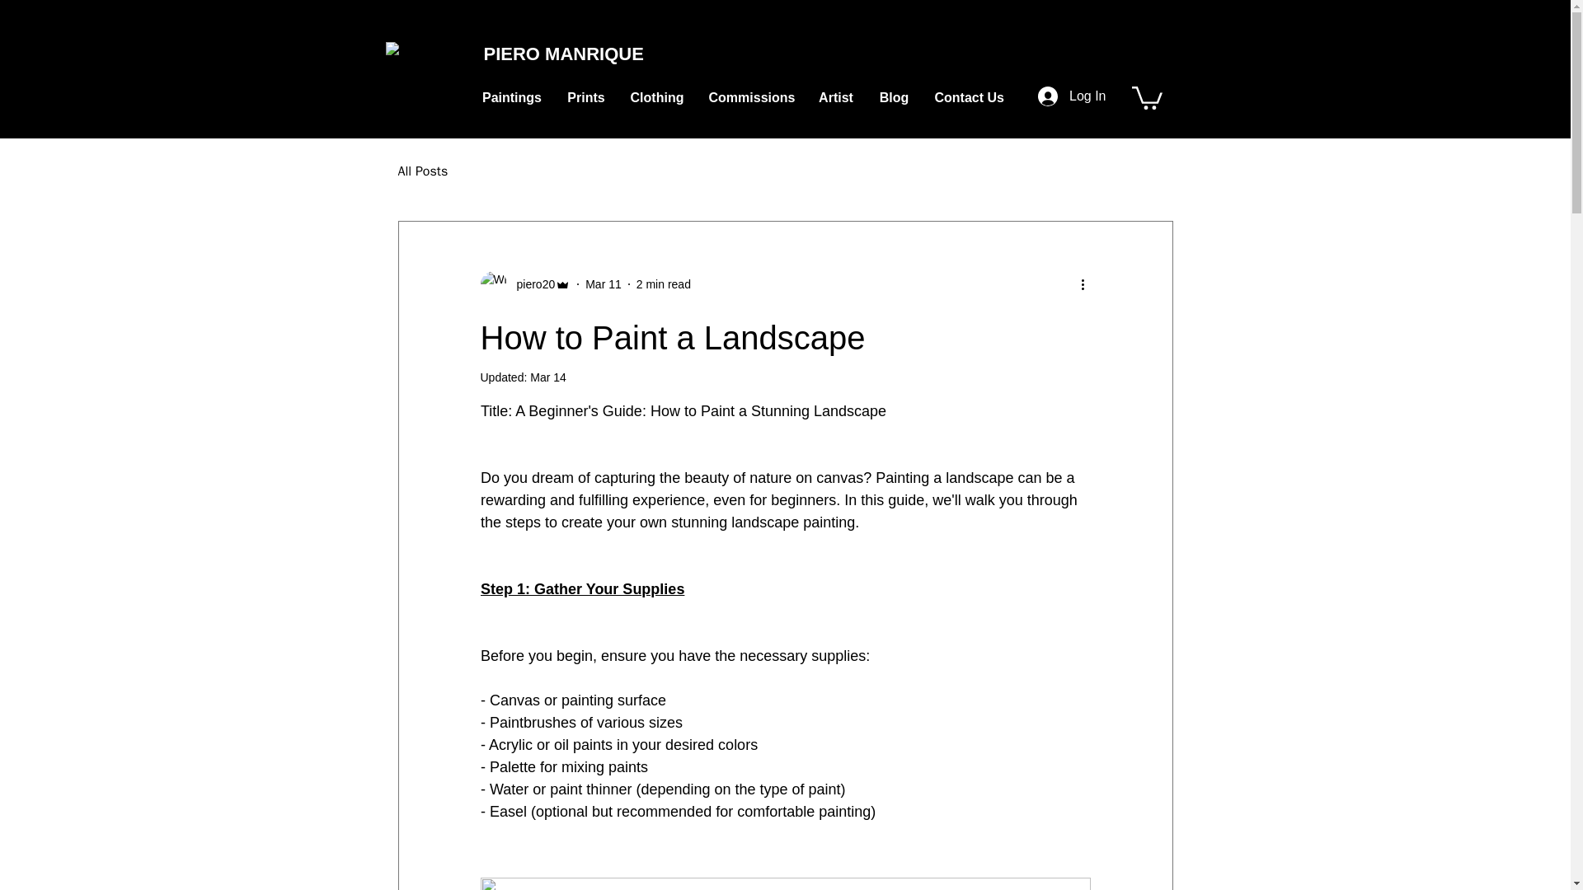  What do you see at coordinates (663, 283) in the screenshot?
I see `2 min read` at bounding box center [663, 283].